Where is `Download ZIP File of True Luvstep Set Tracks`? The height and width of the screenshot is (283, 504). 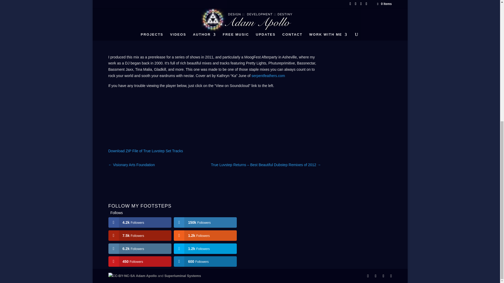 Download ZIP File of True Luvstep Set Tracks is located at coordinates (145, 151).